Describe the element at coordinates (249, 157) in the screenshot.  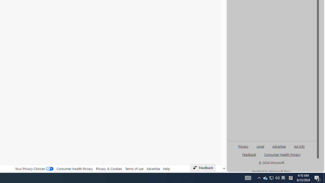
I see `AutomationID: genId96` at that location.